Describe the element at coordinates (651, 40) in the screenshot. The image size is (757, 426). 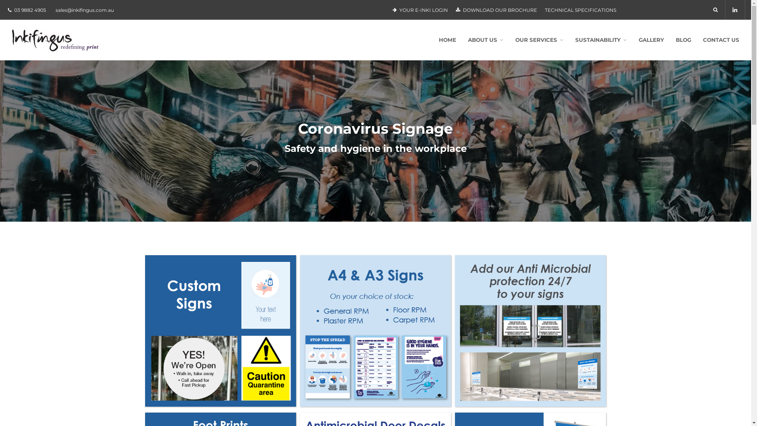
I see `GALLERY` at that location.